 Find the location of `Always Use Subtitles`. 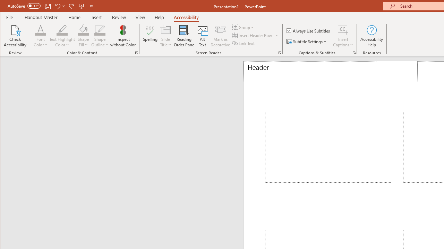

Always Use Subtitles is located at coordinates (309, 30).